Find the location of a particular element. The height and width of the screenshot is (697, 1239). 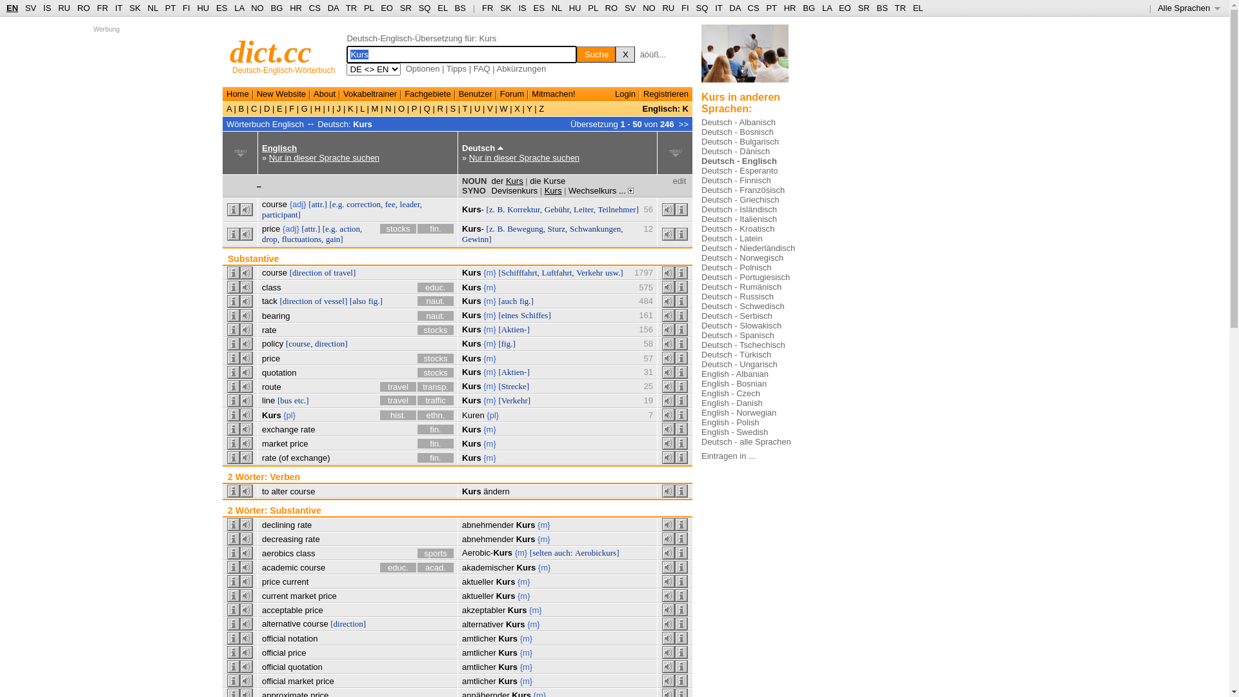

[selten is located at coordinates (541, 552).